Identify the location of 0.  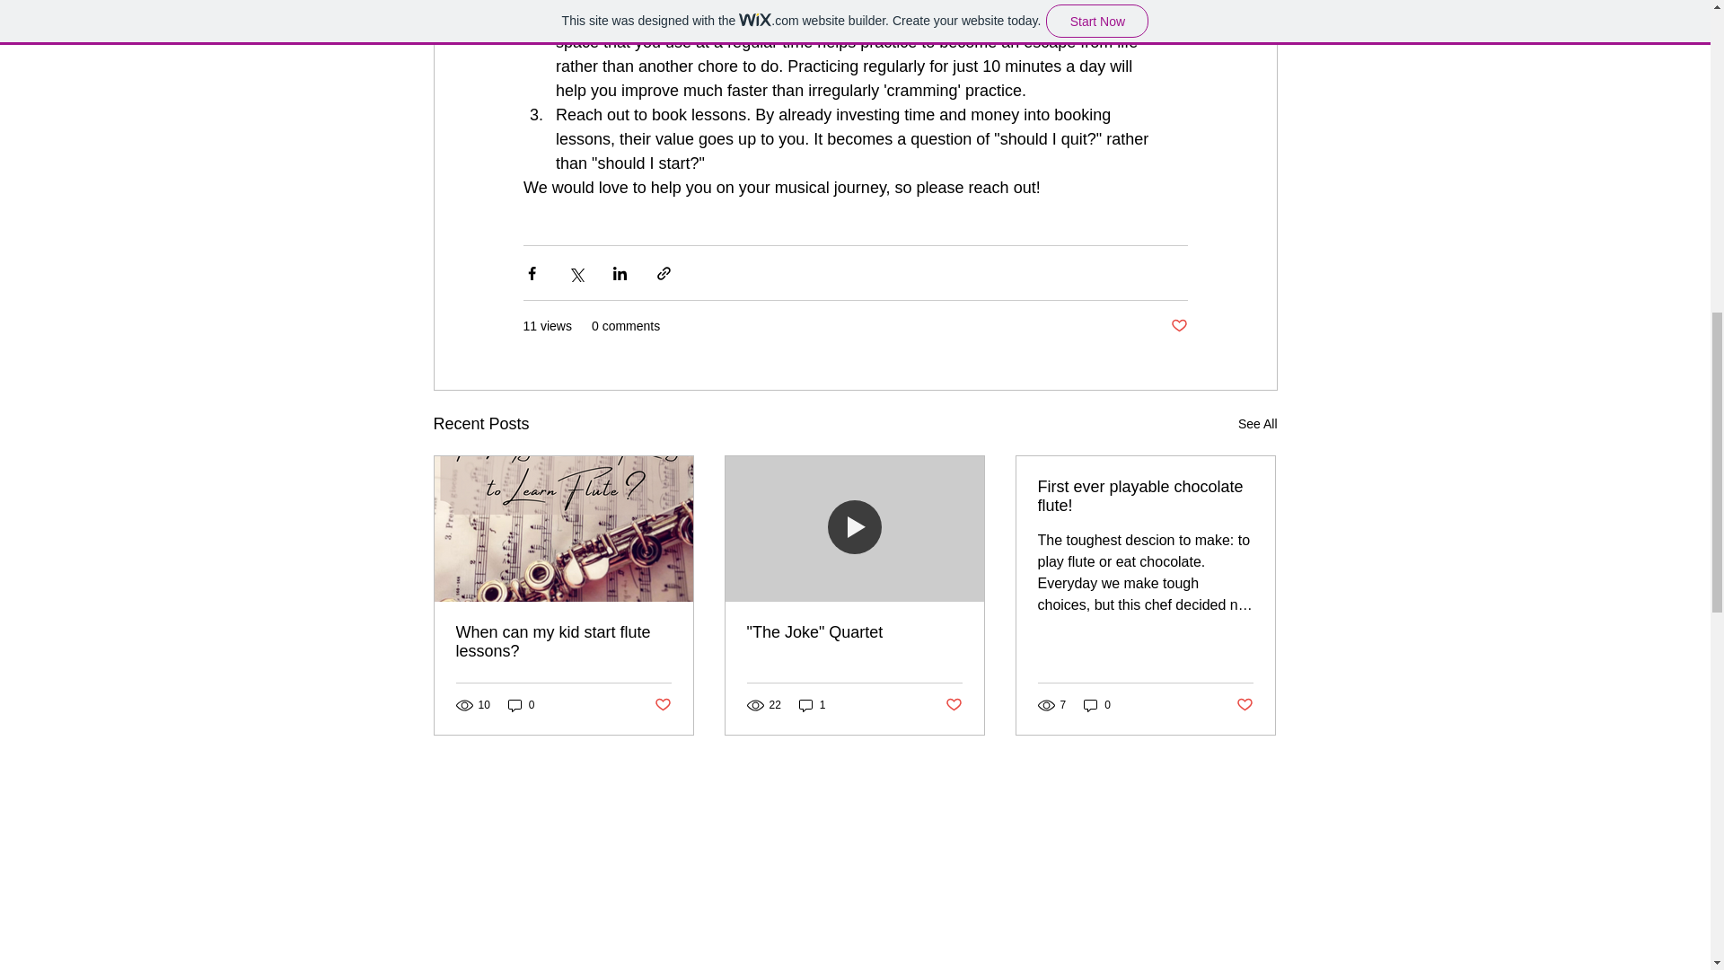
(1097, 705).